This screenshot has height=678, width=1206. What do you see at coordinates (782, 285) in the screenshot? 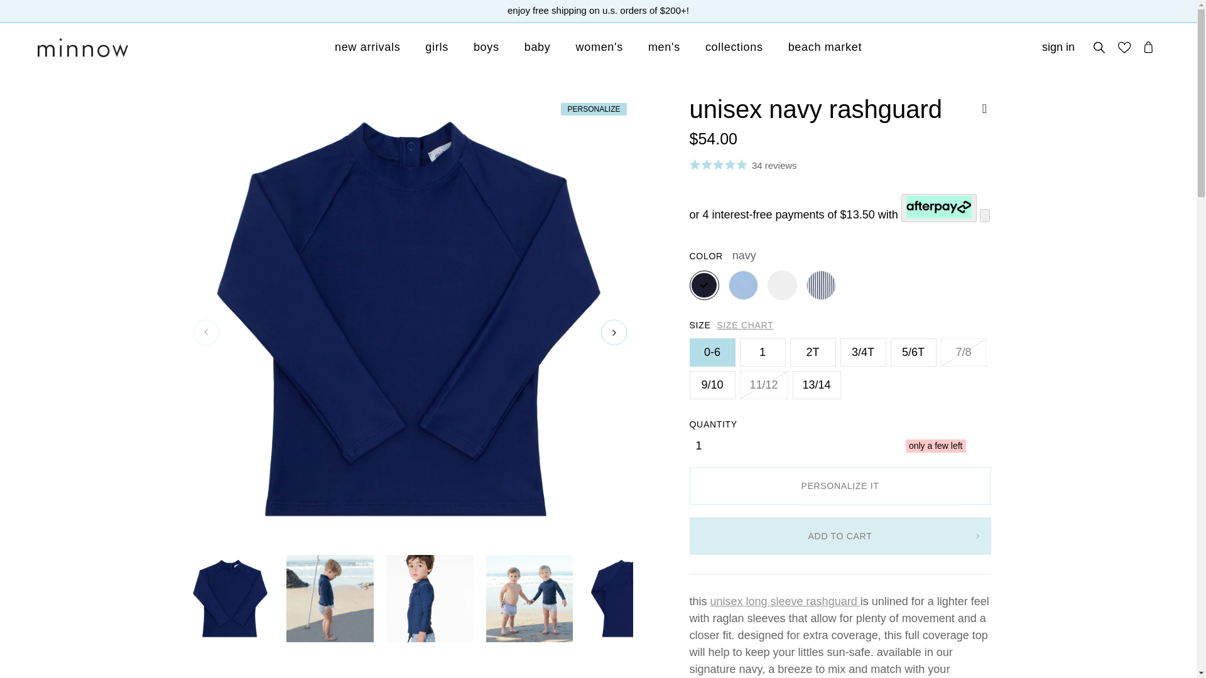
I see `color swatch white` at bounding box center [782, 285].